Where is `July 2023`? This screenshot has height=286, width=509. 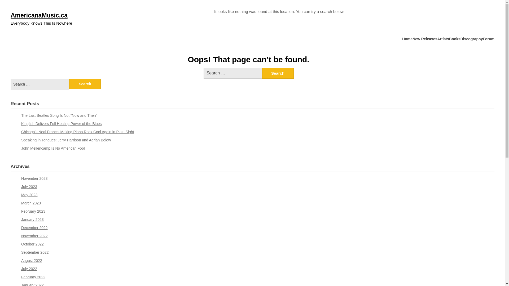
July 2023 is located at coordinates (29, 187).